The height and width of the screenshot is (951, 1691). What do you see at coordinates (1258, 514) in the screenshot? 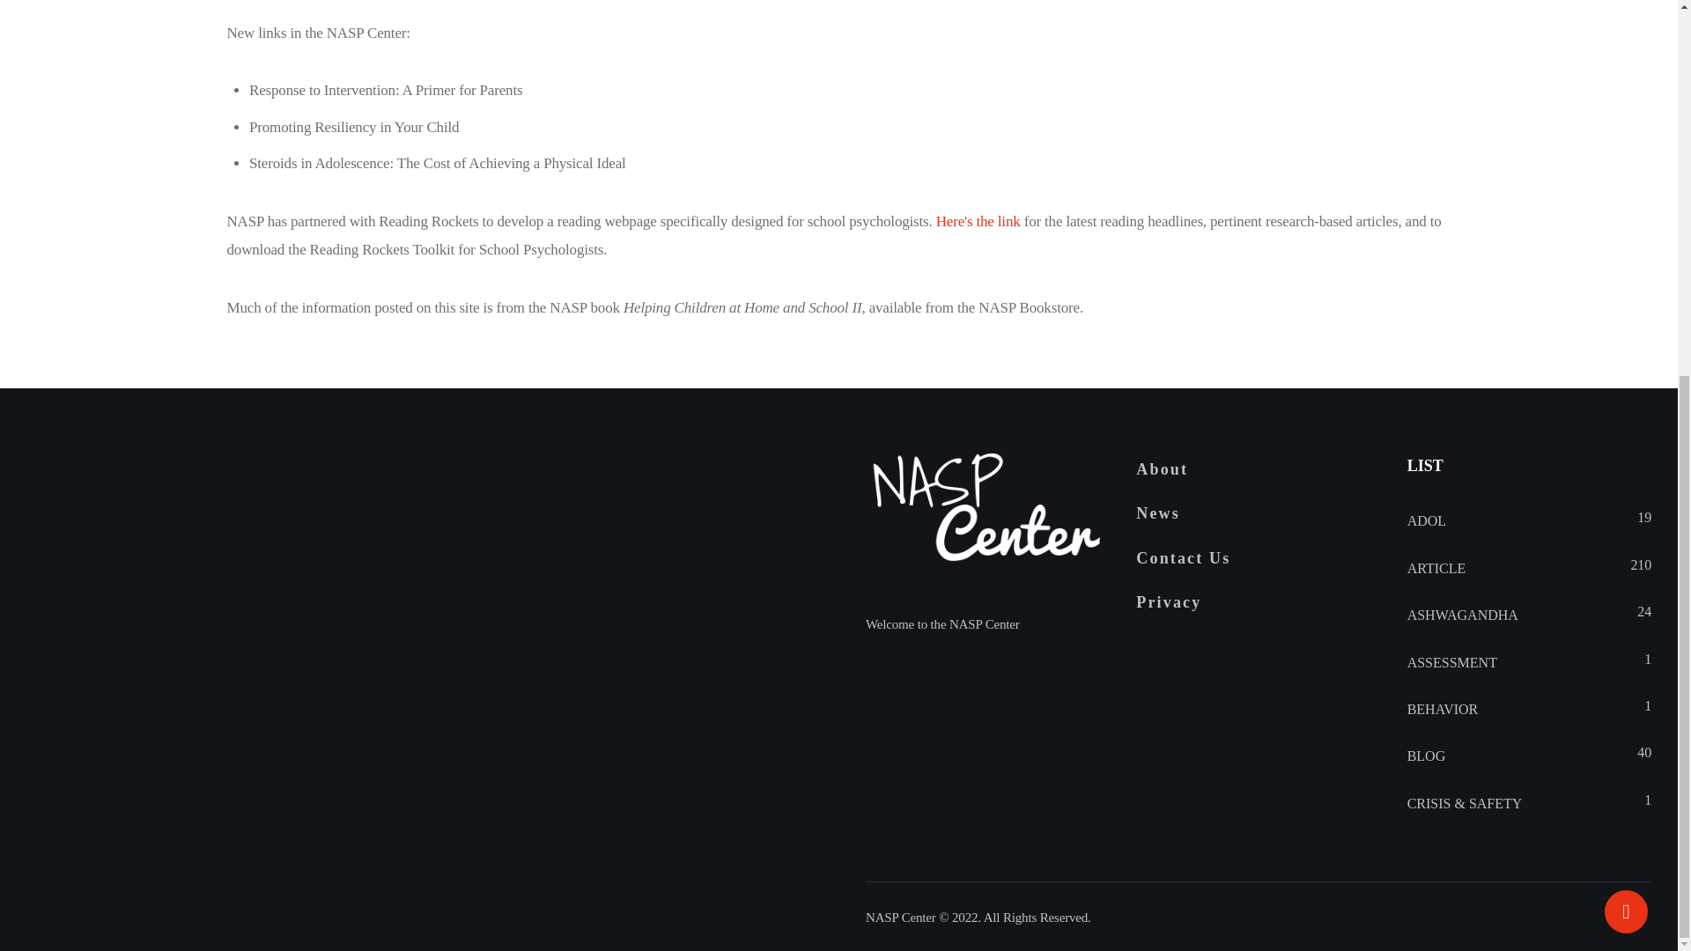
I see `News` at bounding box center [1258, 514].